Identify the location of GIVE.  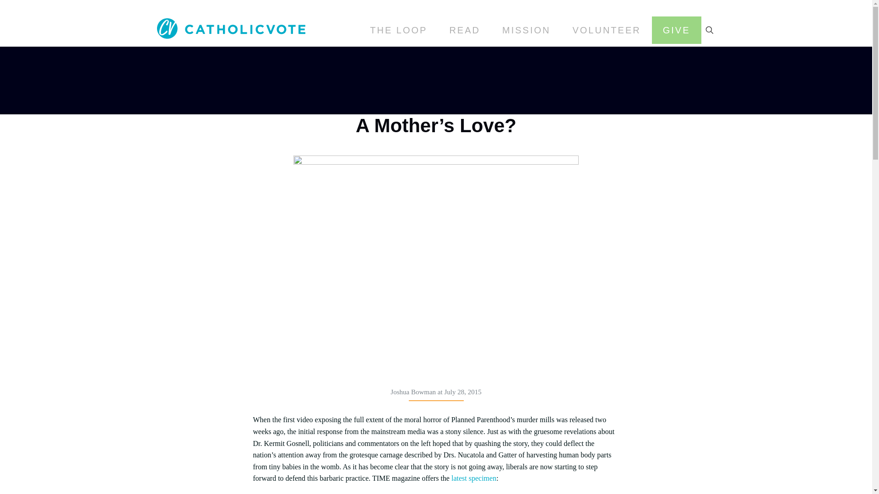
(677, 30).